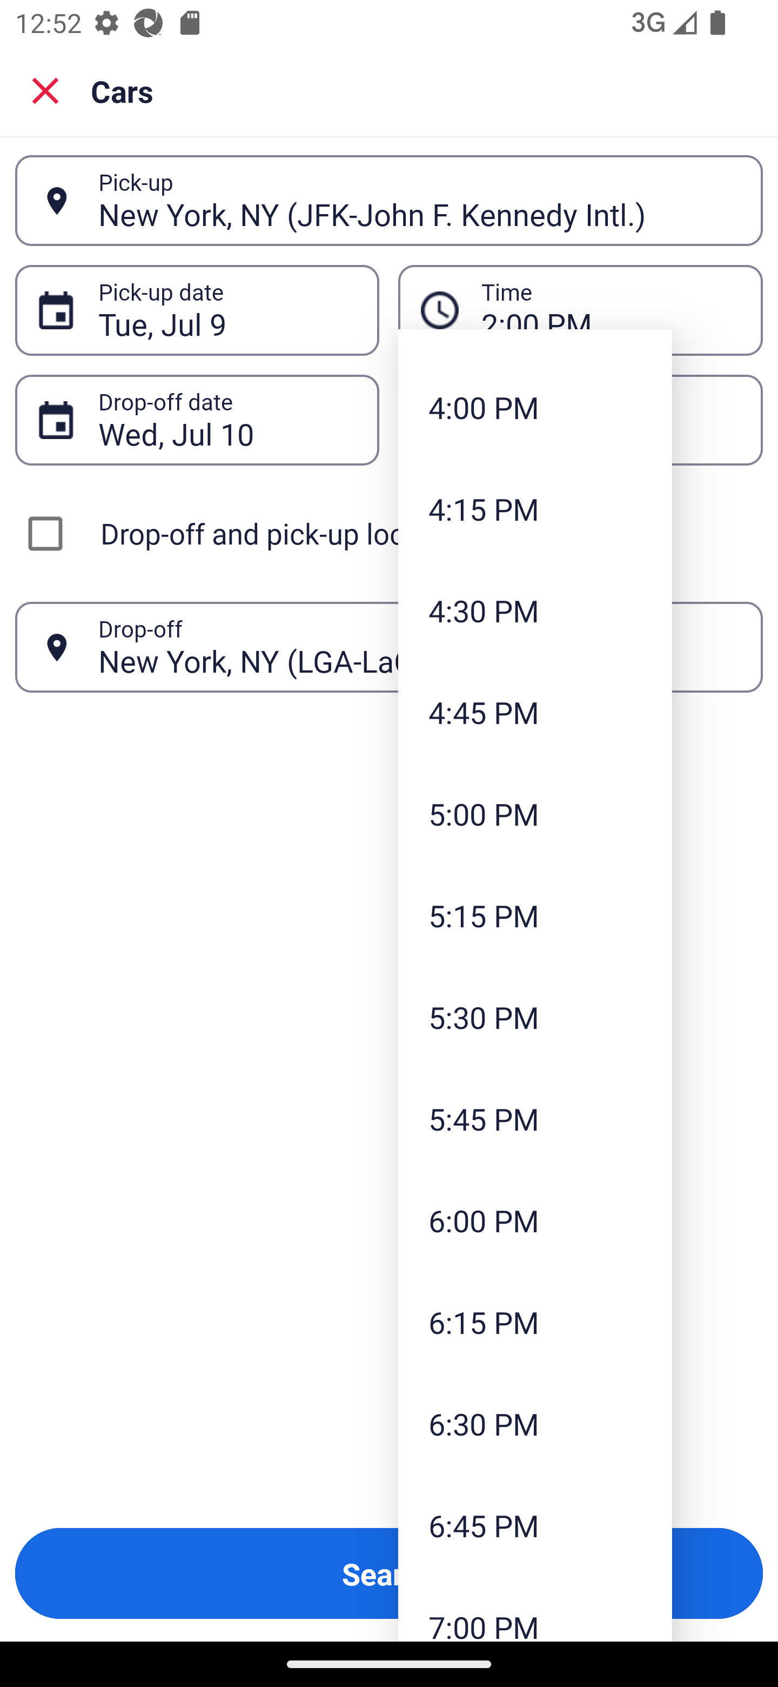 The width and height of the screenshot is (778, 1687). I want to click on 4:30 PM, so click(535, 610).